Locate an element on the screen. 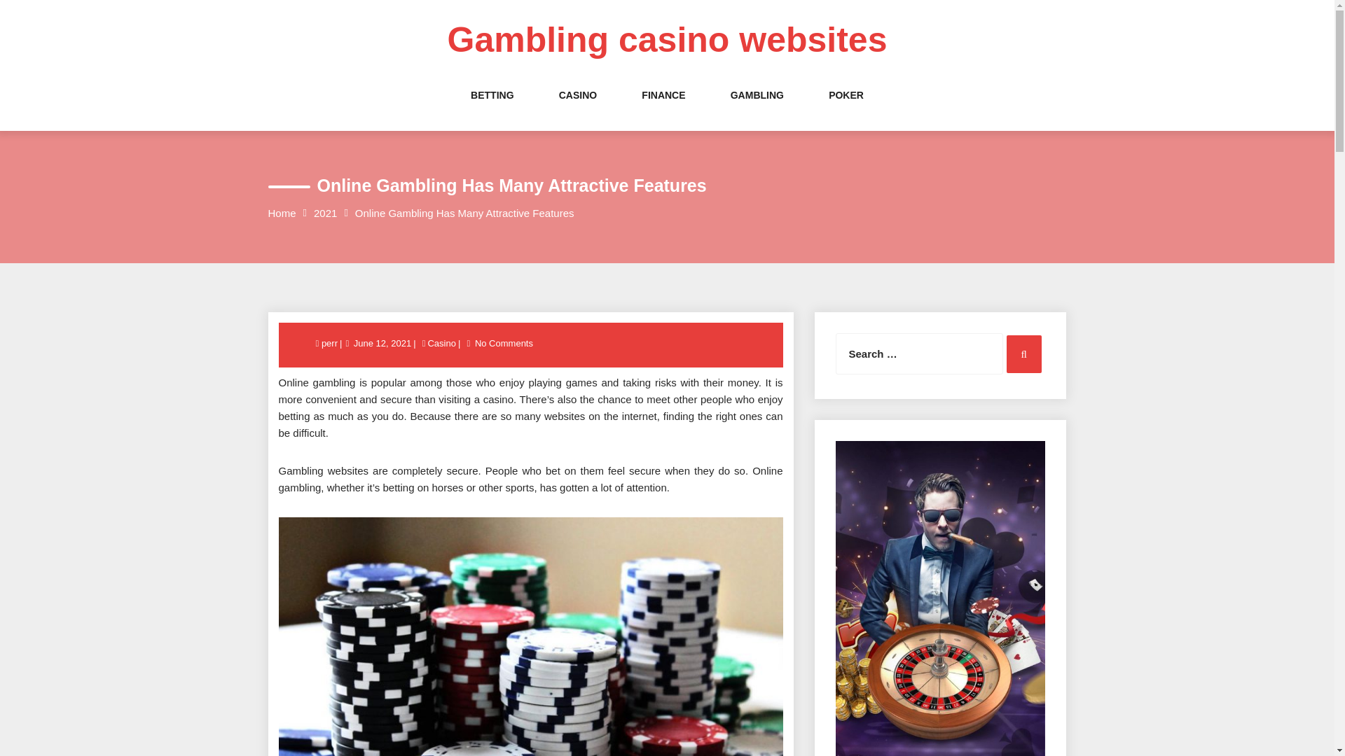 The width and height of the screenshot is (1345, 756). 2021 is located at coordinates (325, 213).